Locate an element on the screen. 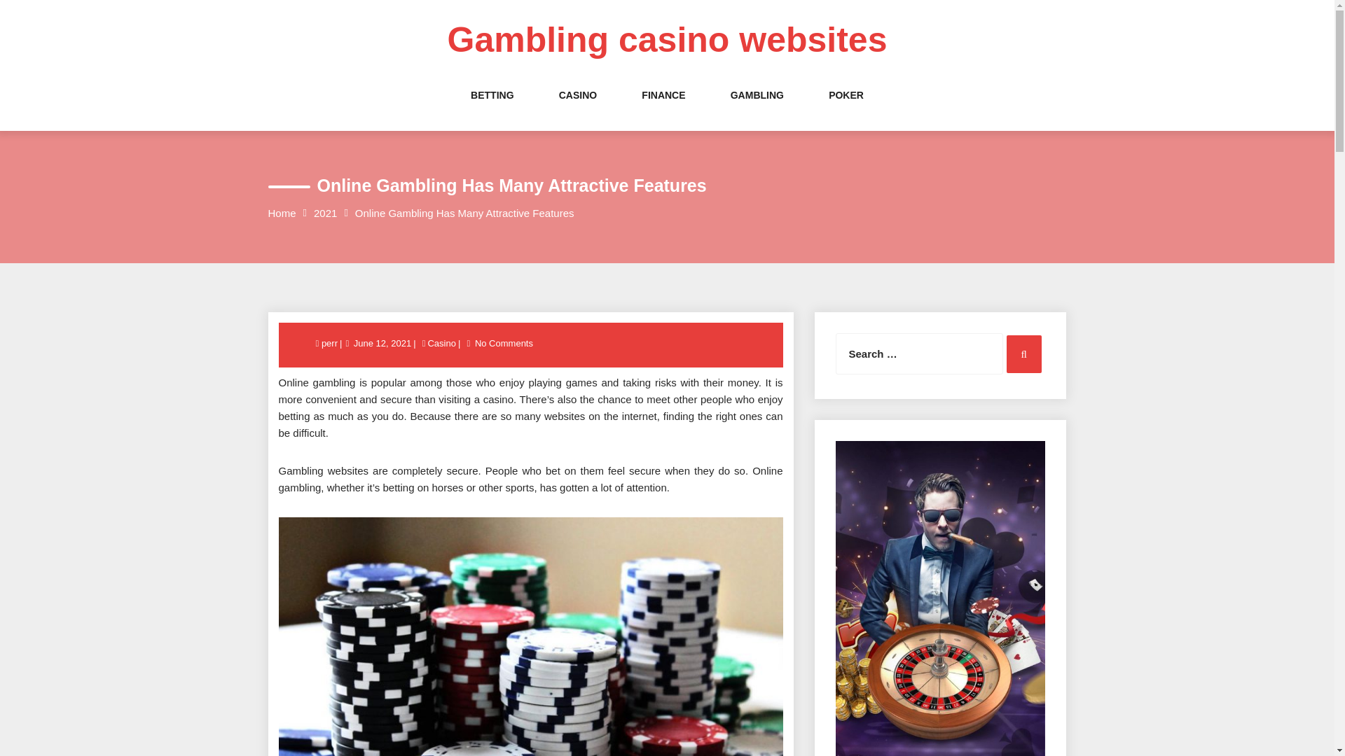 The width and height of the screenshot is (1345, 756). 2021 is located at coordinates (325, 213).